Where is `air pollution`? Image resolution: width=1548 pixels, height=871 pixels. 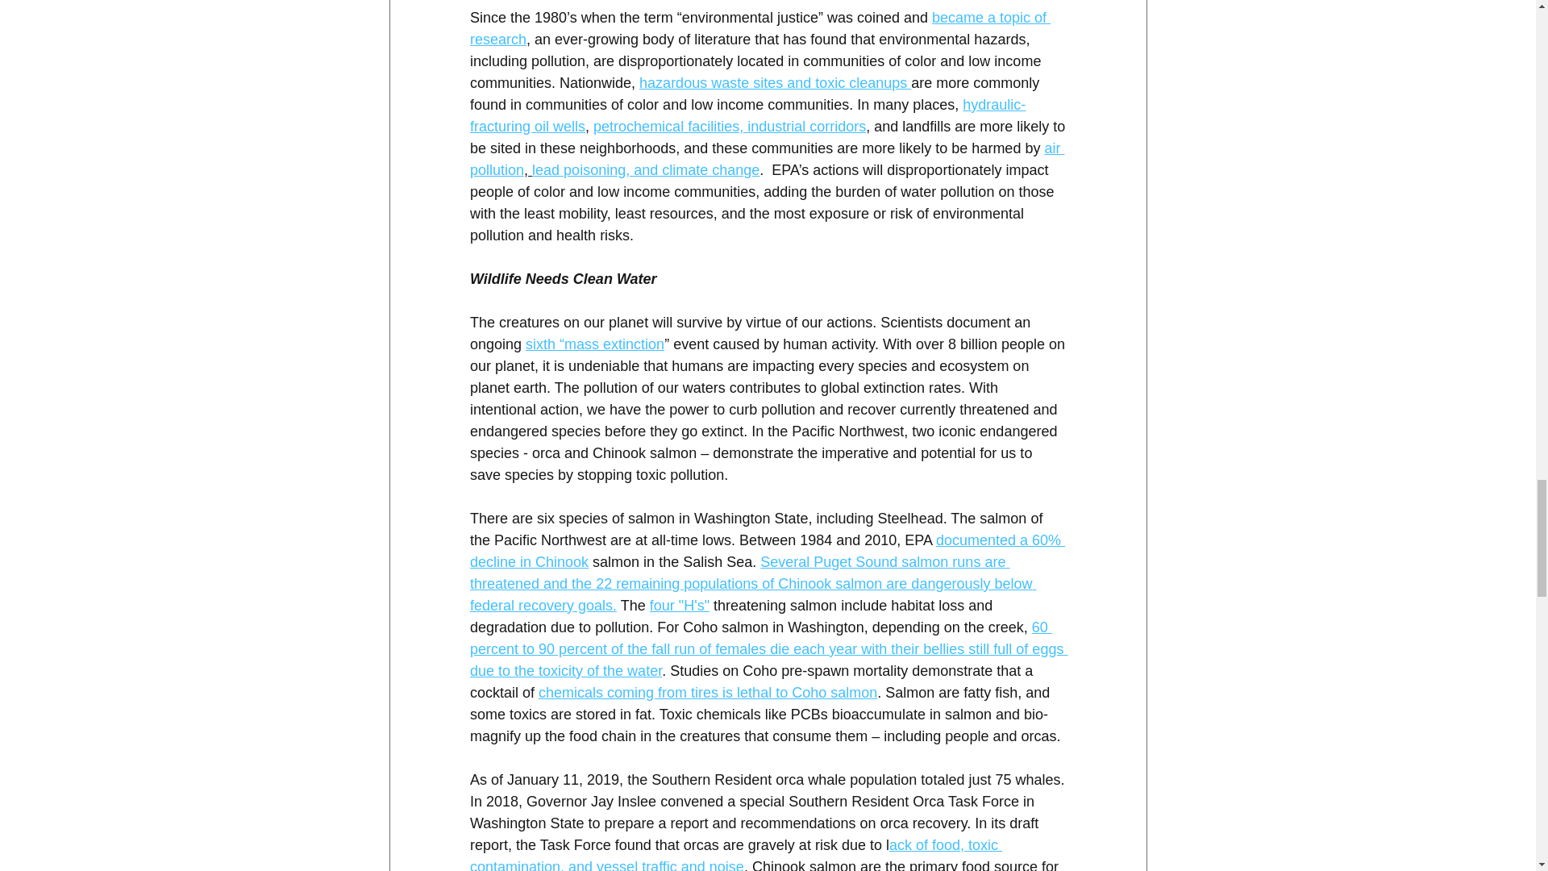
air pollution is located at coordinates (766, 159).